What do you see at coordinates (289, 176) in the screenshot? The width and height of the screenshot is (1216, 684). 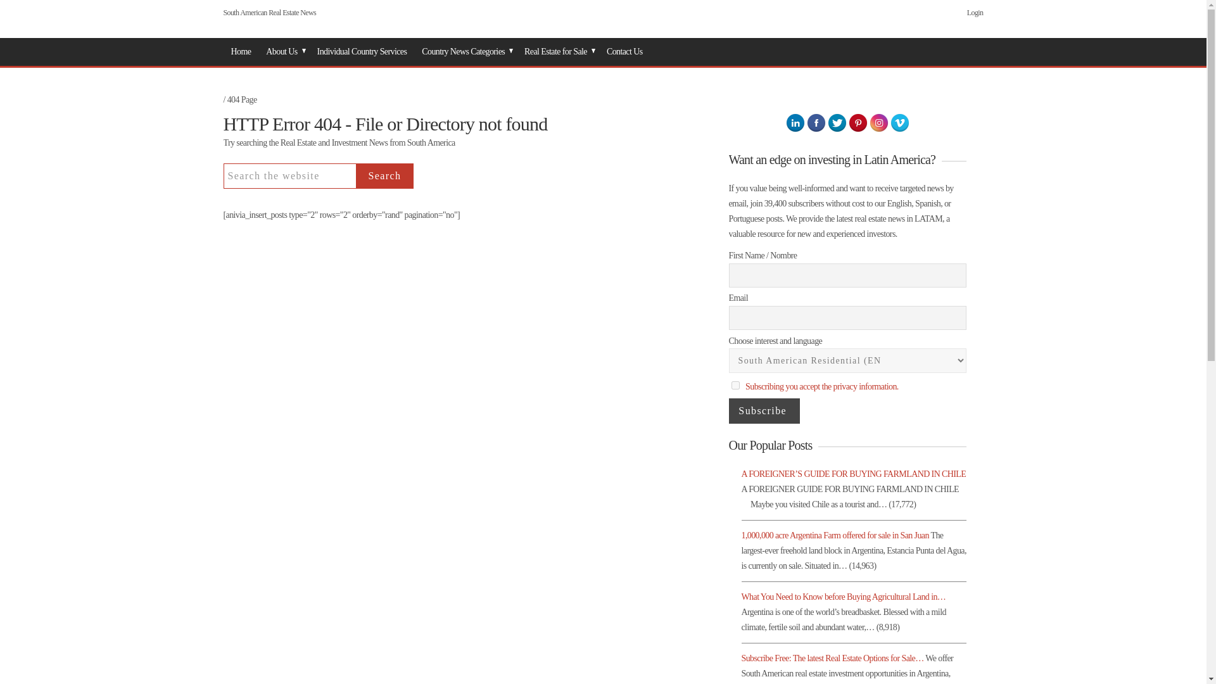 I see `Search the website` at bounding box center [289, 176].